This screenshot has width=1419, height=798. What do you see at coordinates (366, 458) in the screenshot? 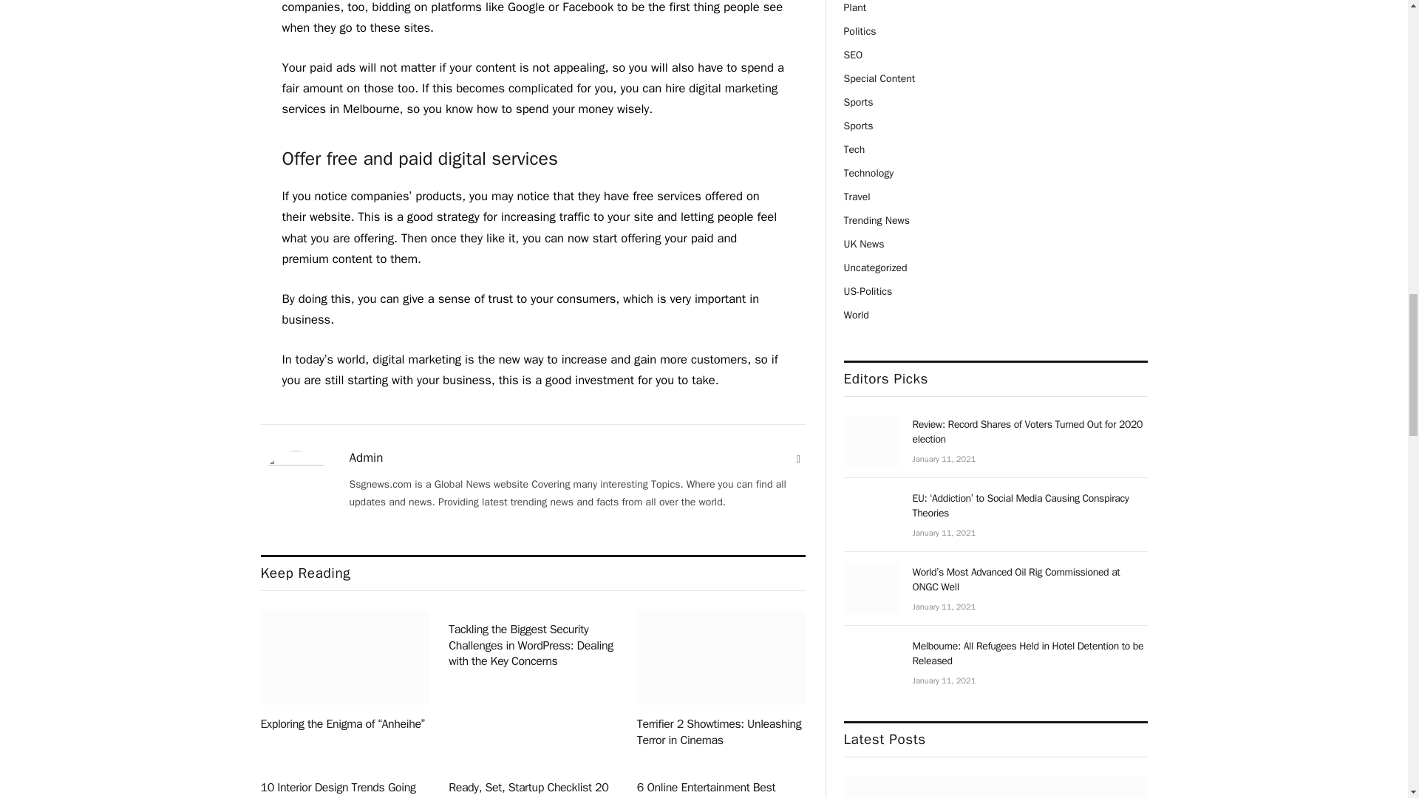
I see `Posts by Admin` at bounding box center [366, 458].